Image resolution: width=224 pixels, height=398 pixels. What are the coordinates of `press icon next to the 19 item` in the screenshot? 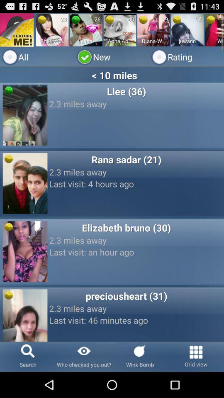 It's located at (143, 19).